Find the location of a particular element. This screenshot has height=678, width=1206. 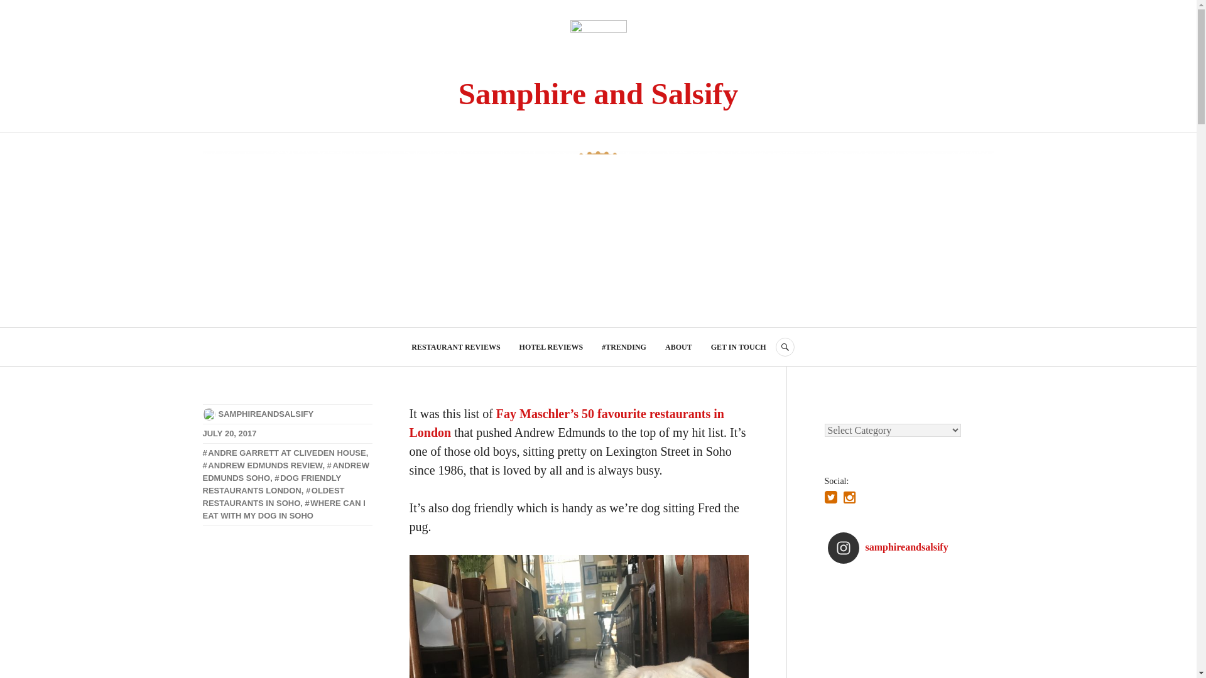

DOG FRIENDLY RESTAURANTS LONDON is located at coordinates (271, 484).